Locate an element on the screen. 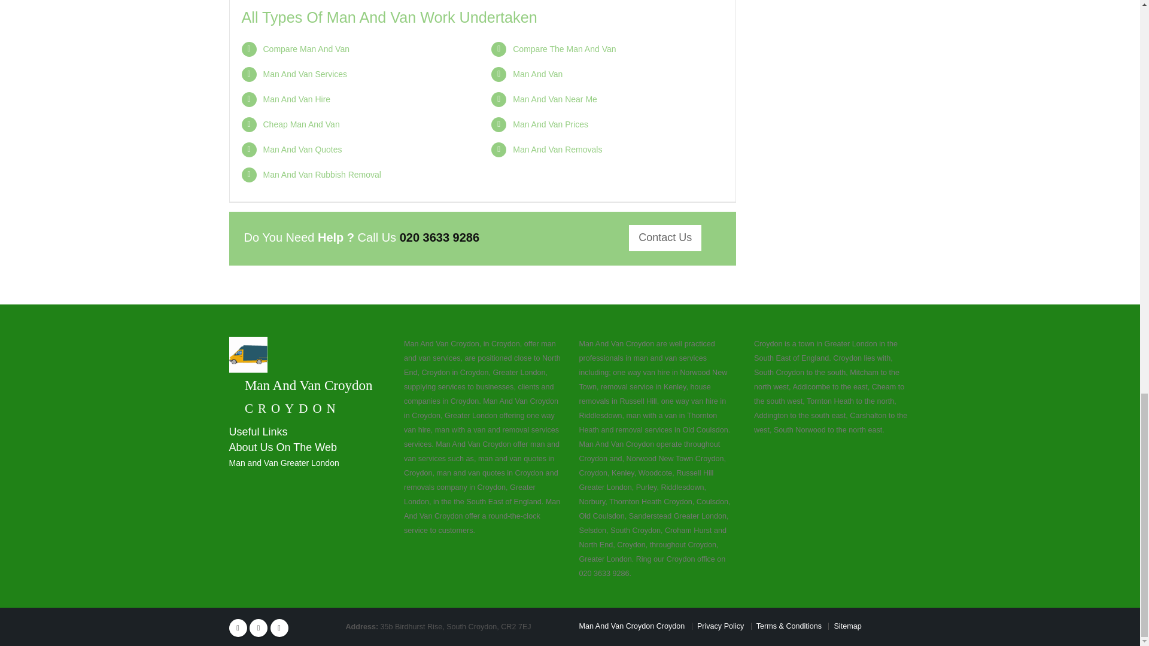  Compare The Man And Van is located at coordinates (564, 49).